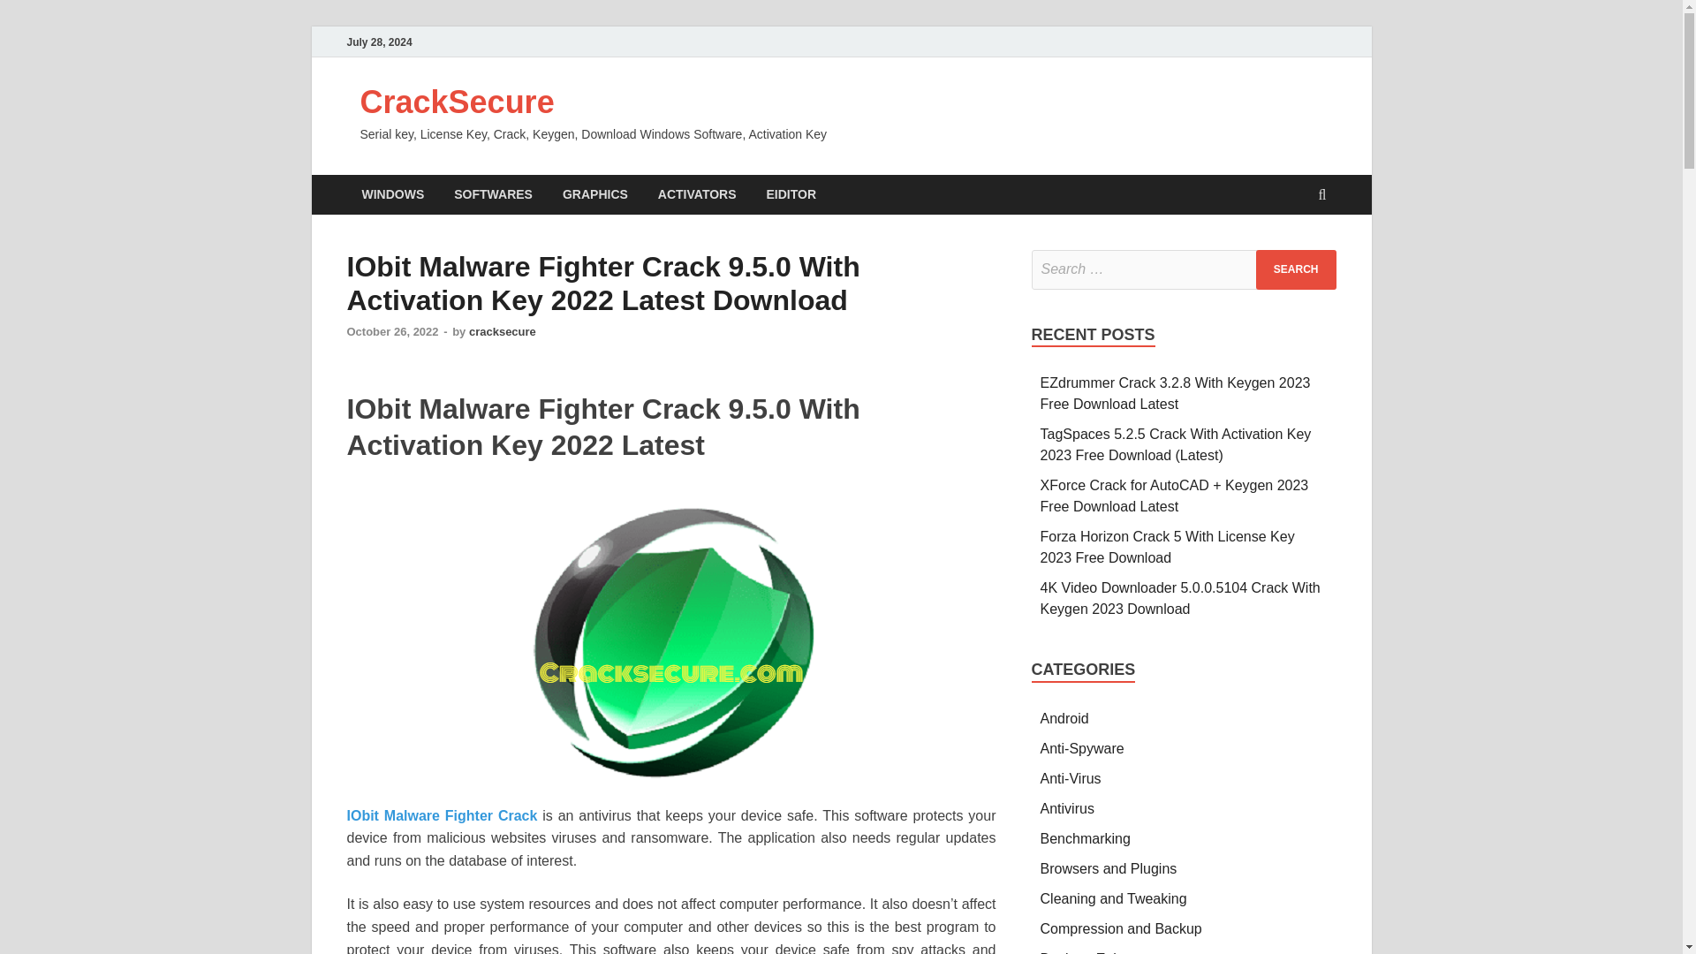 This screenshot has width=1696, height=954. I want to click on October 26, 2022, so click(391, 332).